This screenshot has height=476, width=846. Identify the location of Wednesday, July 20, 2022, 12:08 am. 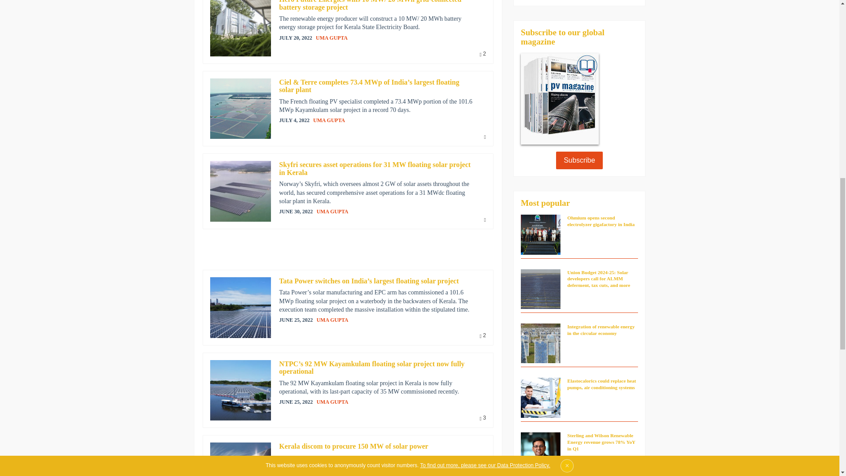
(295, 38).